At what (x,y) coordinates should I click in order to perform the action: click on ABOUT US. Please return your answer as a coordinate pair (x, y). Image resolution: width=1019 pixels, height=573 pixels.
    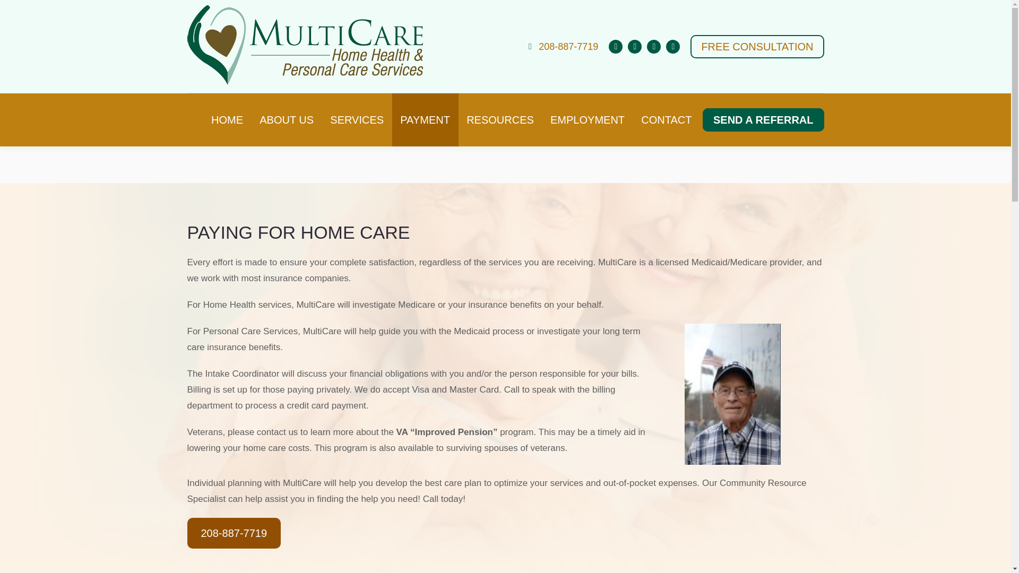
    Looking at the image, I should click on (287, 120).